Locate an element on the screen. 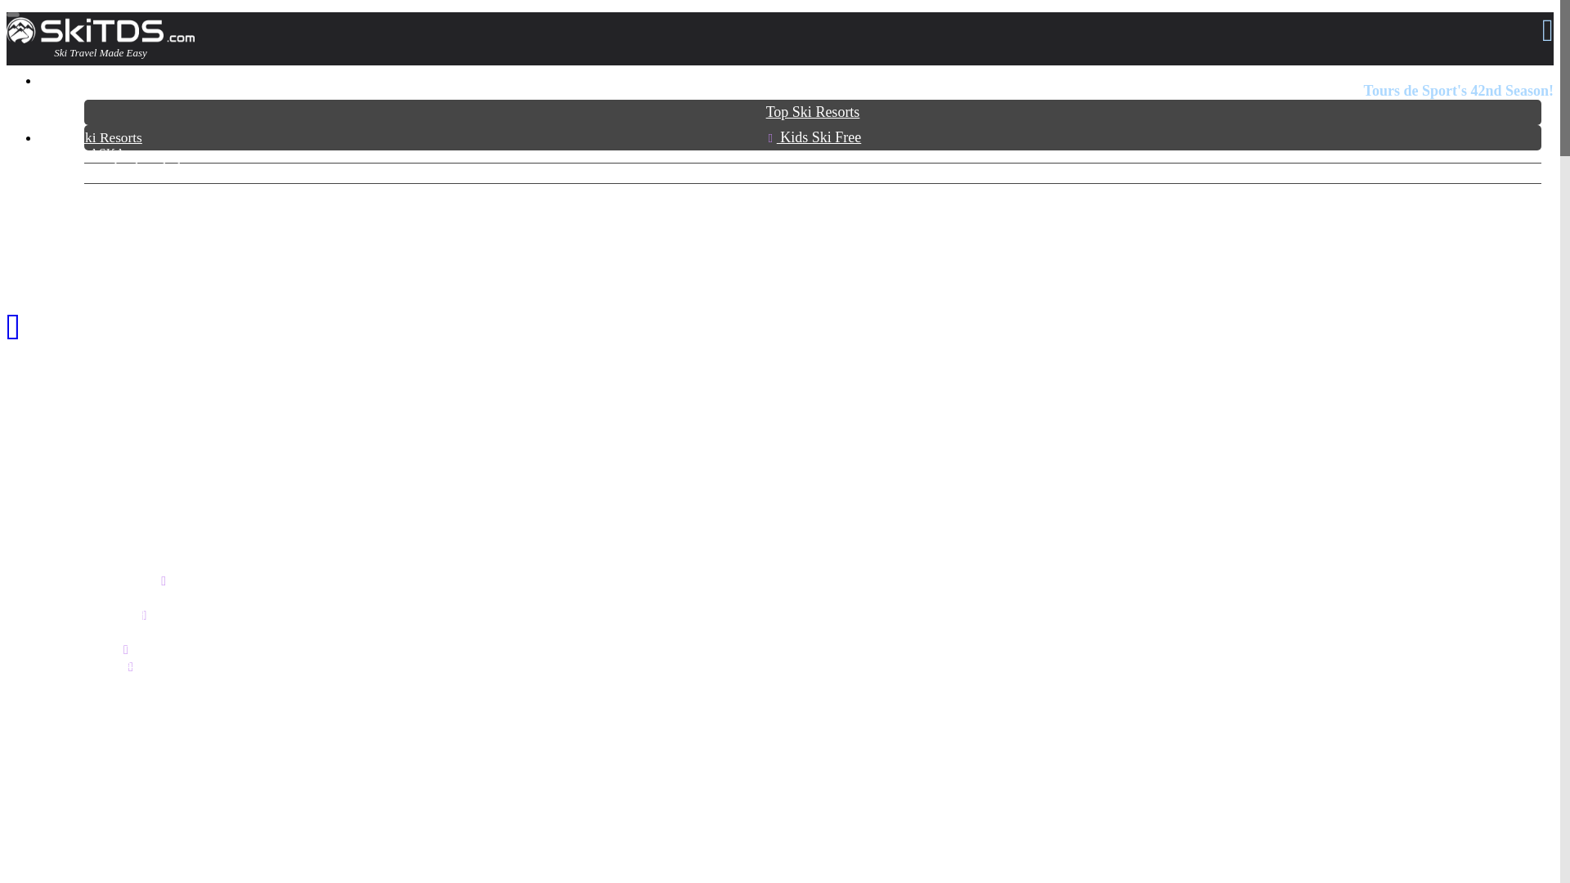 The width and height of the screenshot is (1570, 883). Top Ski Resorts is located at coordinates (813, 113).